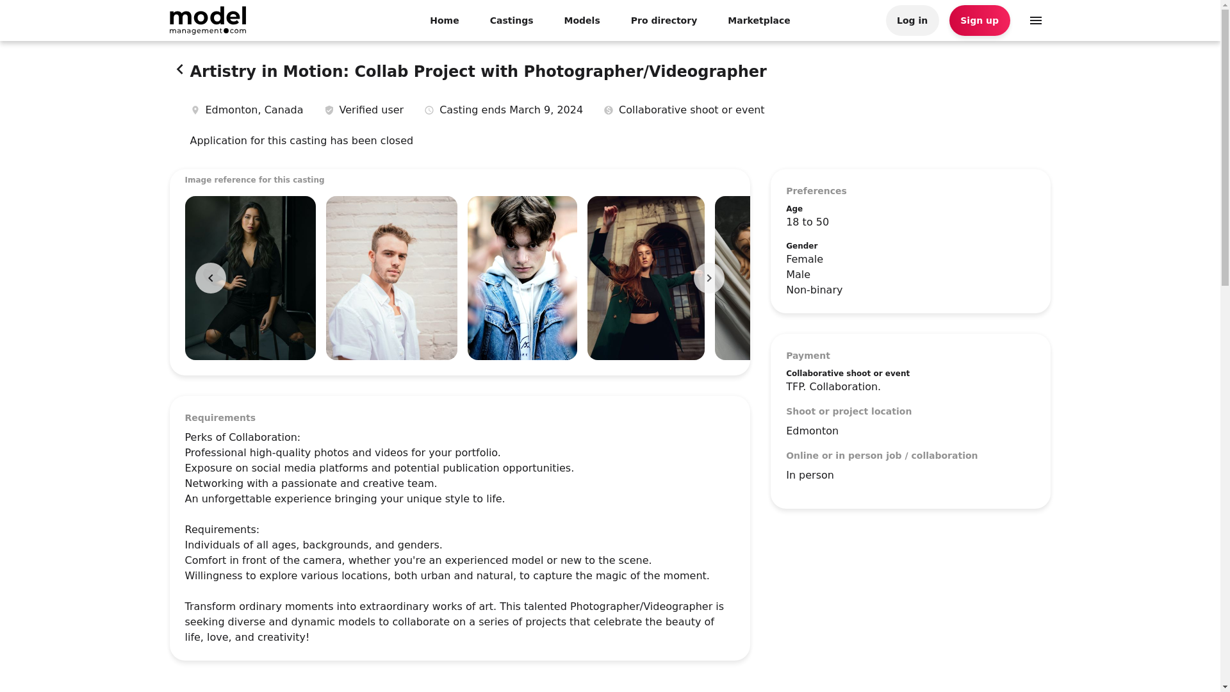 The width and height of the screenshot is (1230, 692). I want to click on Marketplace, so click(758, 21).